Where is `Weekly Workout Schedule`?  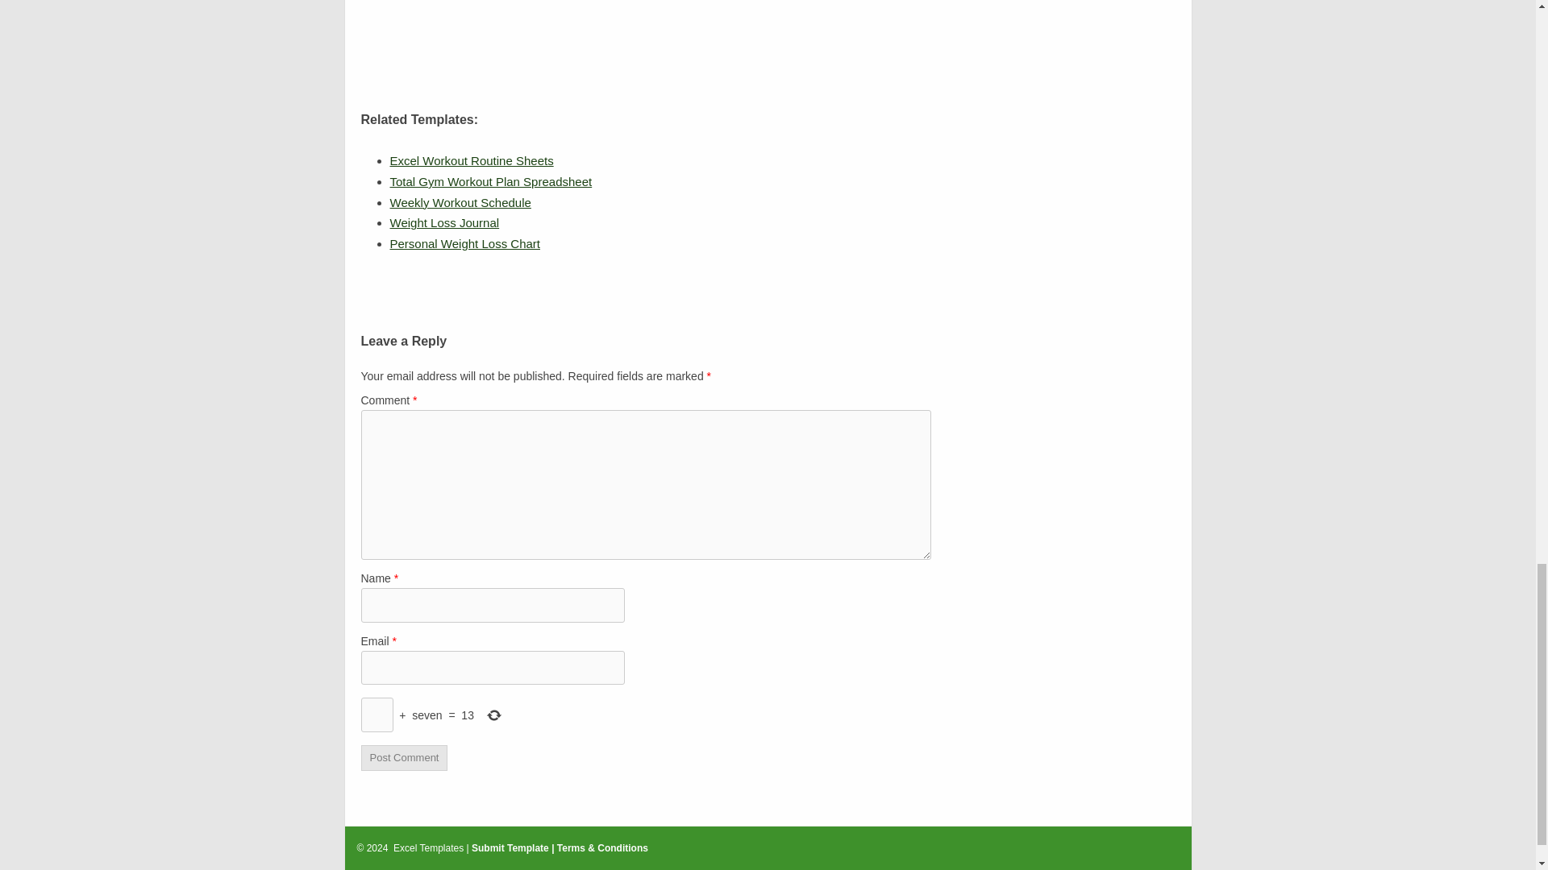 Weekly Workout Schedule is located at coordinates (460, 203).